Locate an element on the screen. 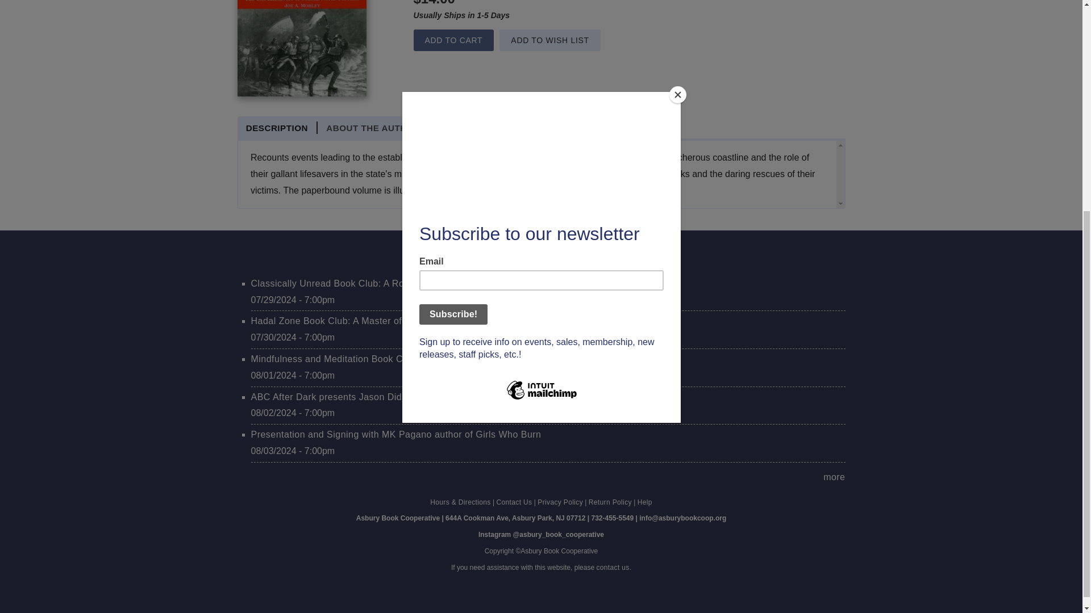 This screenshot has width=1091, height=613. DESCRIPTION is located at coordinates (278, 127).